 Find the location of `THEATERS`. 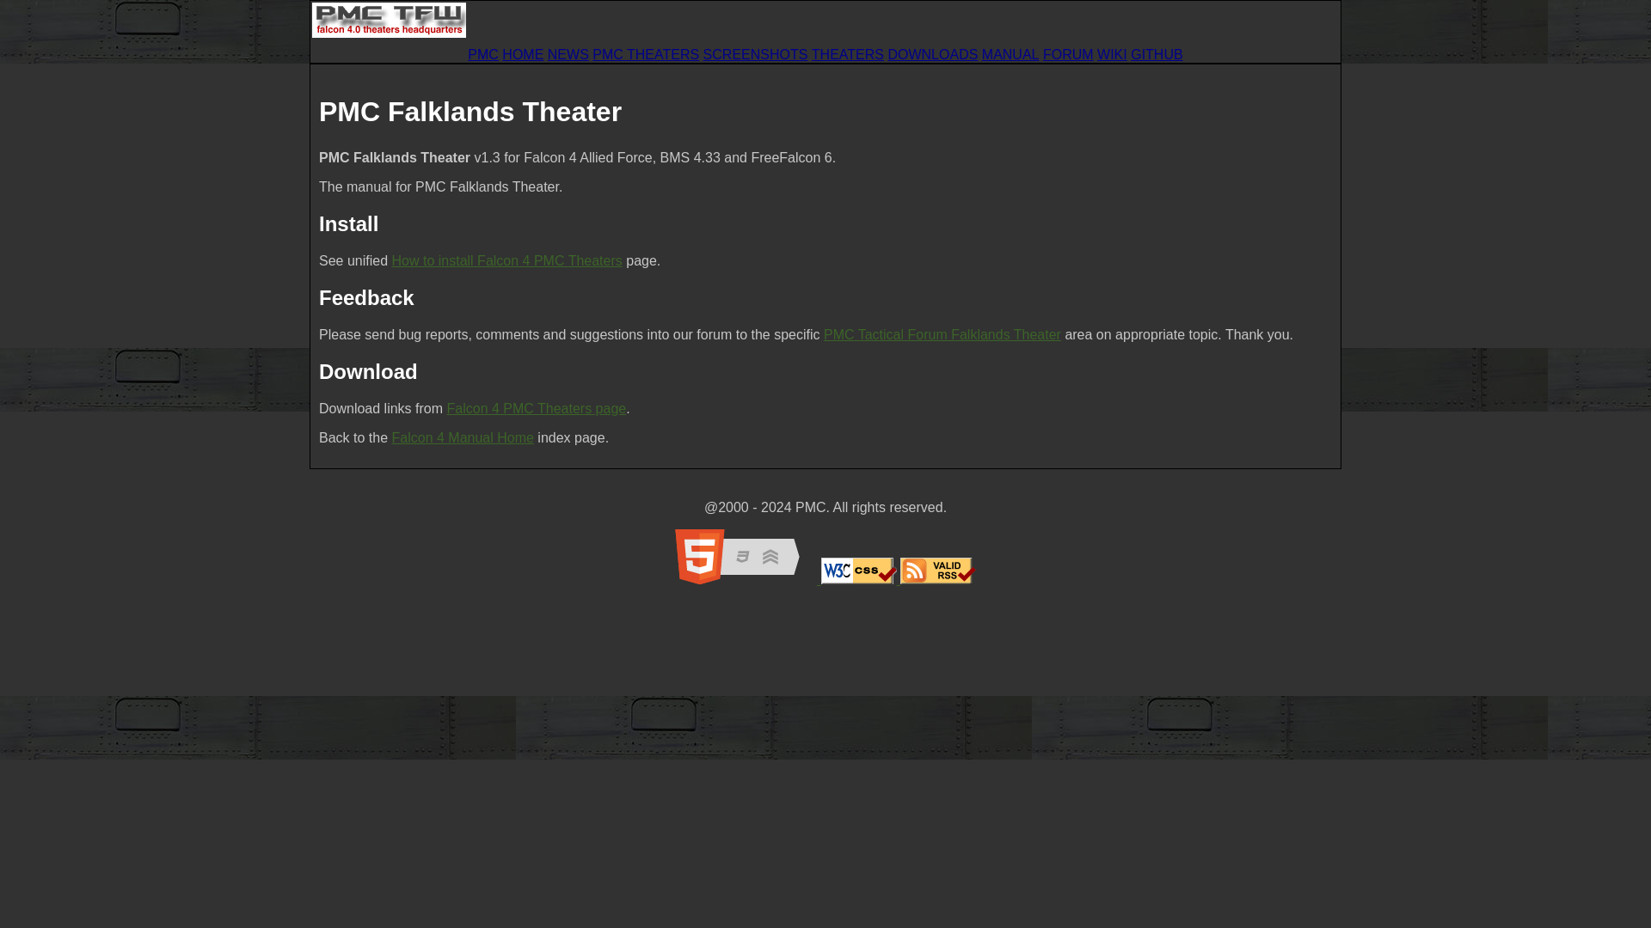

THEATERS is located at coordinates (848, 55).